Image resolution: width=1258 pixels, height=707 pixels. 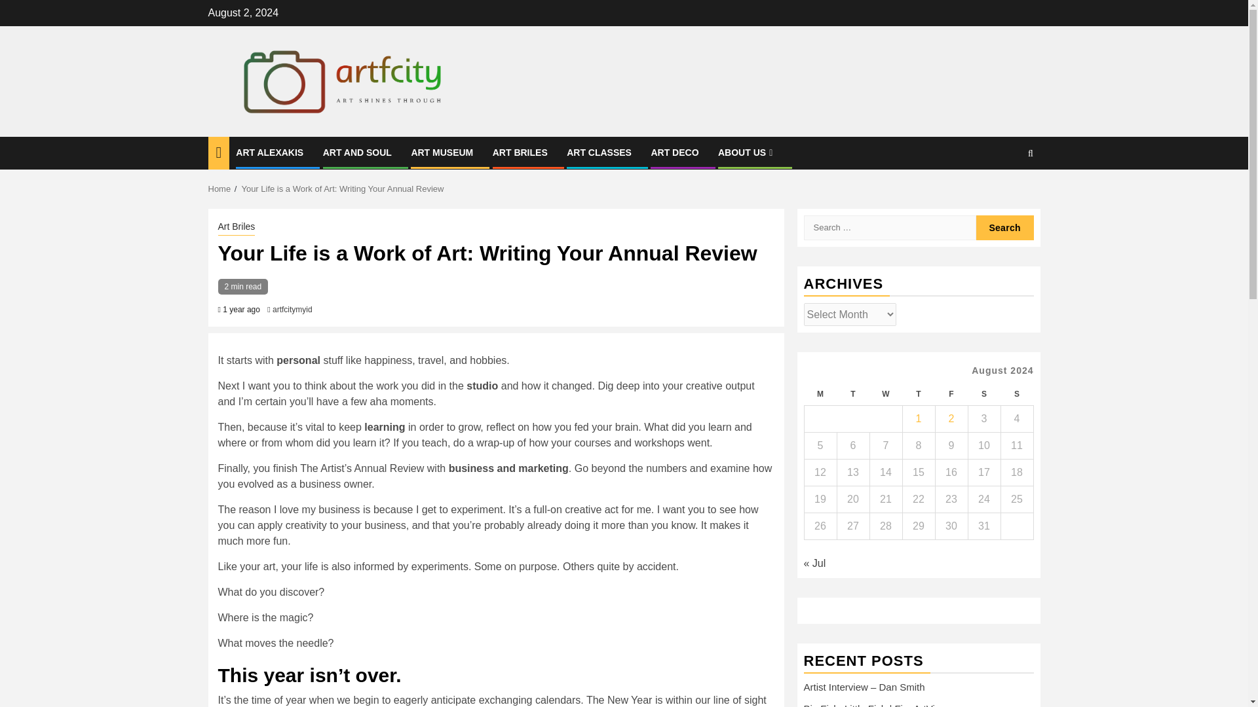 I want to click on Tuesday, so click(x=852, y=394).